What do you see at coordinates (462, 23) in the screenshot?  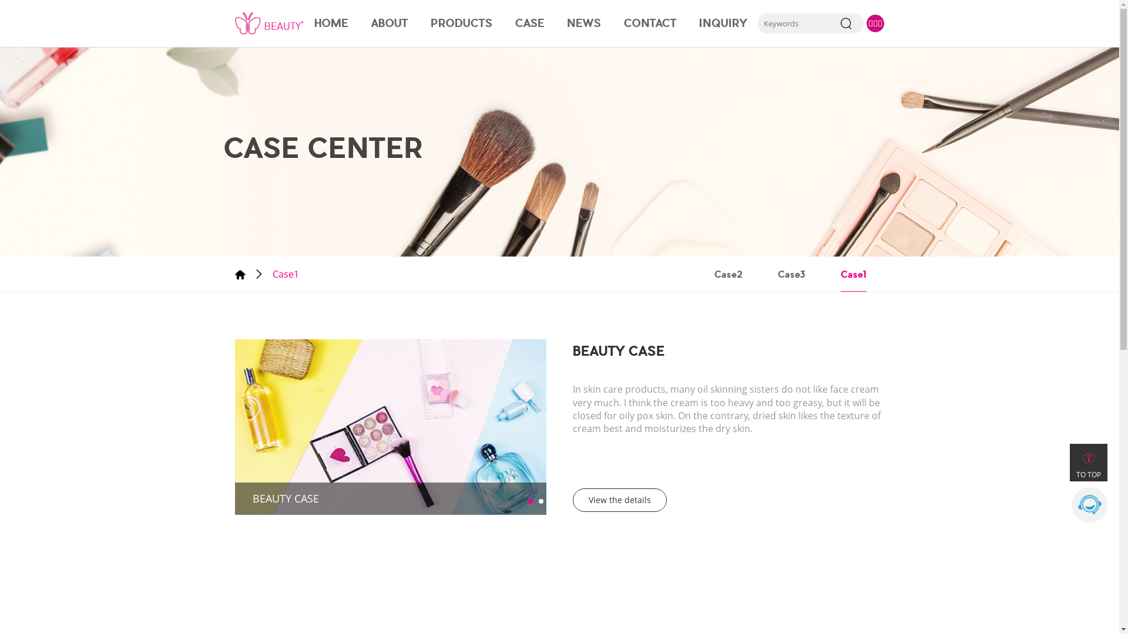 I see `PRODUCTS` at bounding box center [462, 23].